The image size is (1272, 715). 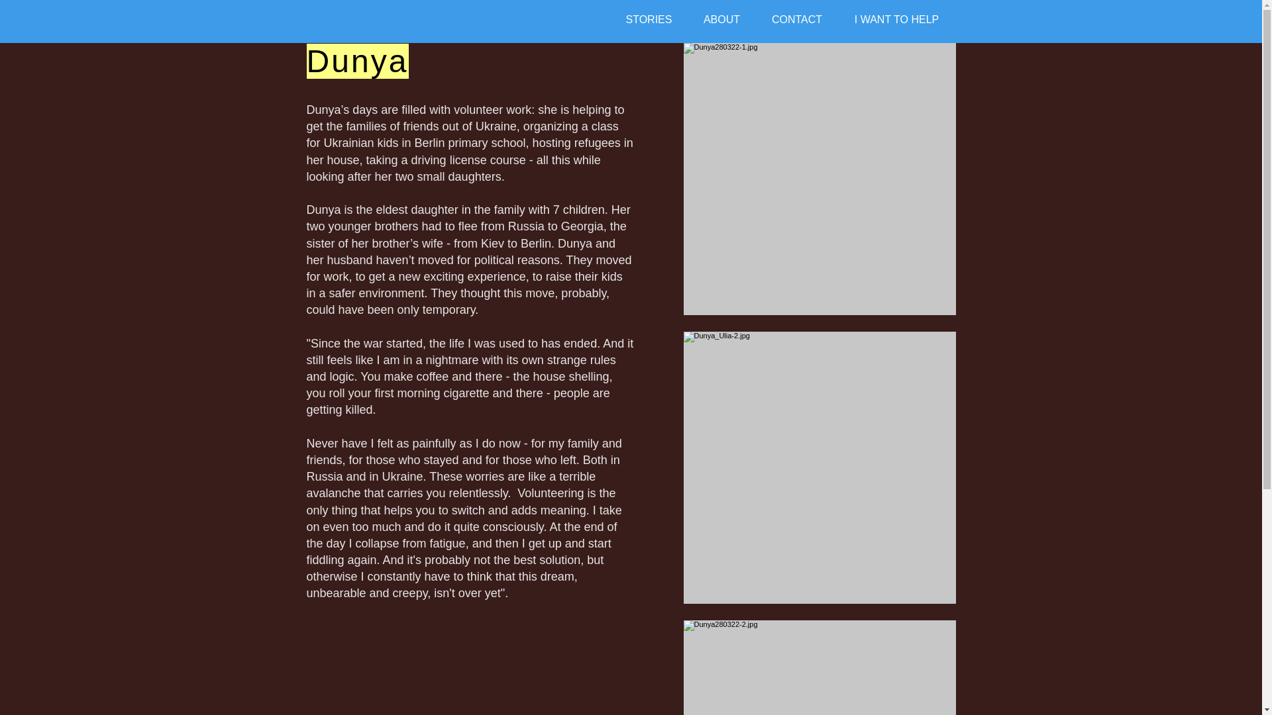 What do you see at coordinates (649, 20) in the screenshot?
I see `STORIES` at bounding box center [649, 20].